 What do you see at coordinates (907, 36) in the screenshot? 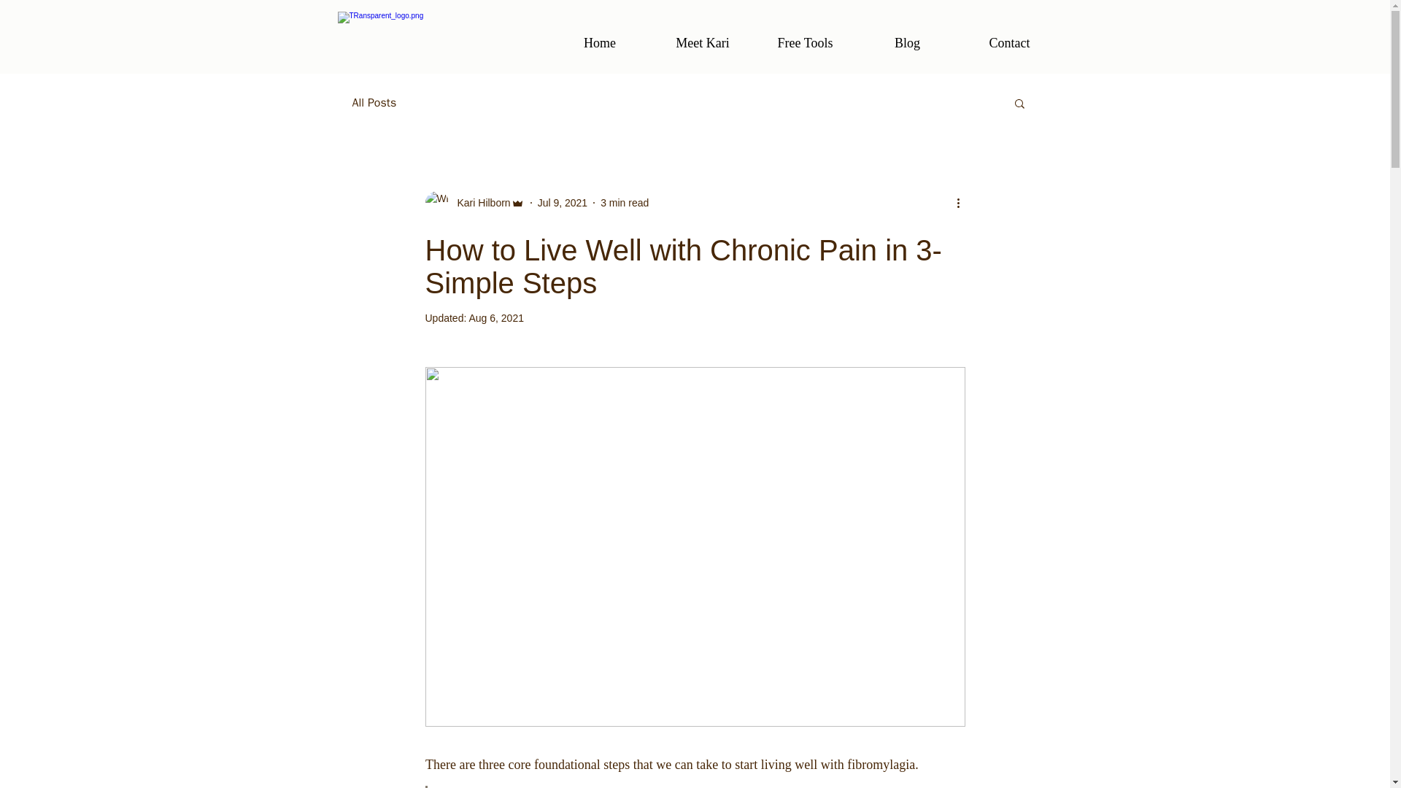
I see `Blog` at bounding box center [907, 36].